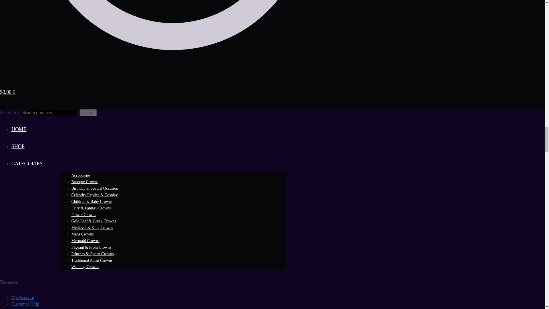 The width and height of the screenshot is (549, 309). I want to click on Baroque Crowns, so click(85, 181).